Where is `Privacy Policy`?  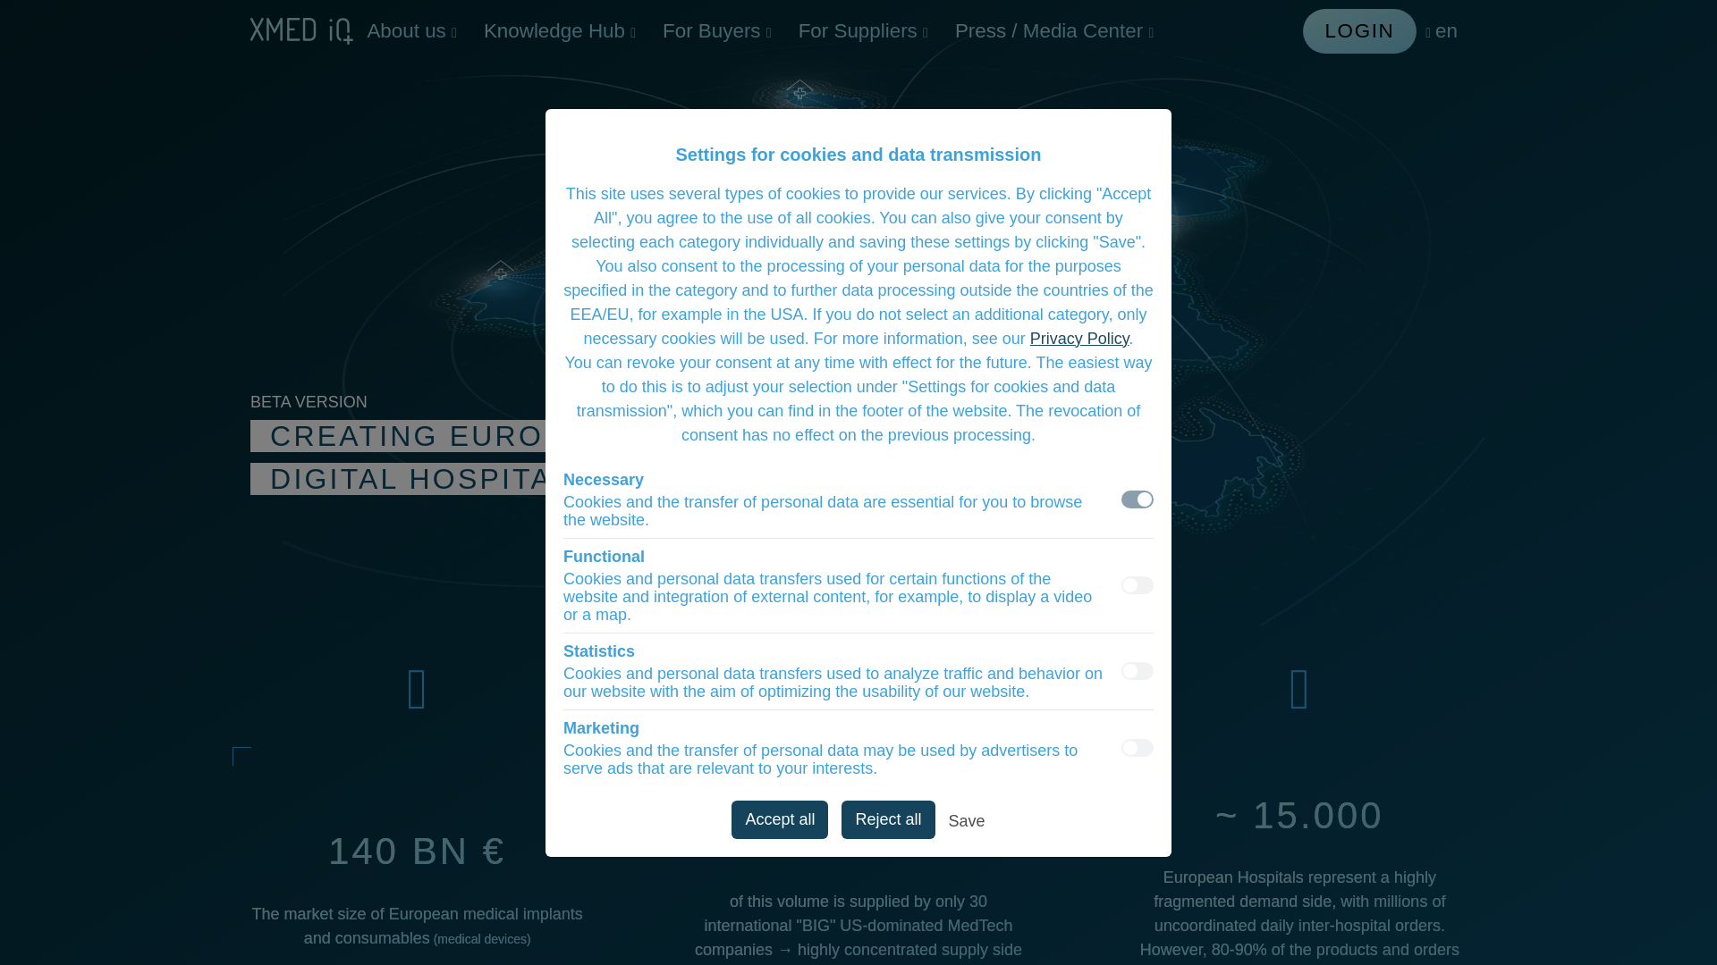
Privacy Policy is located at coordinates (1080, 338).